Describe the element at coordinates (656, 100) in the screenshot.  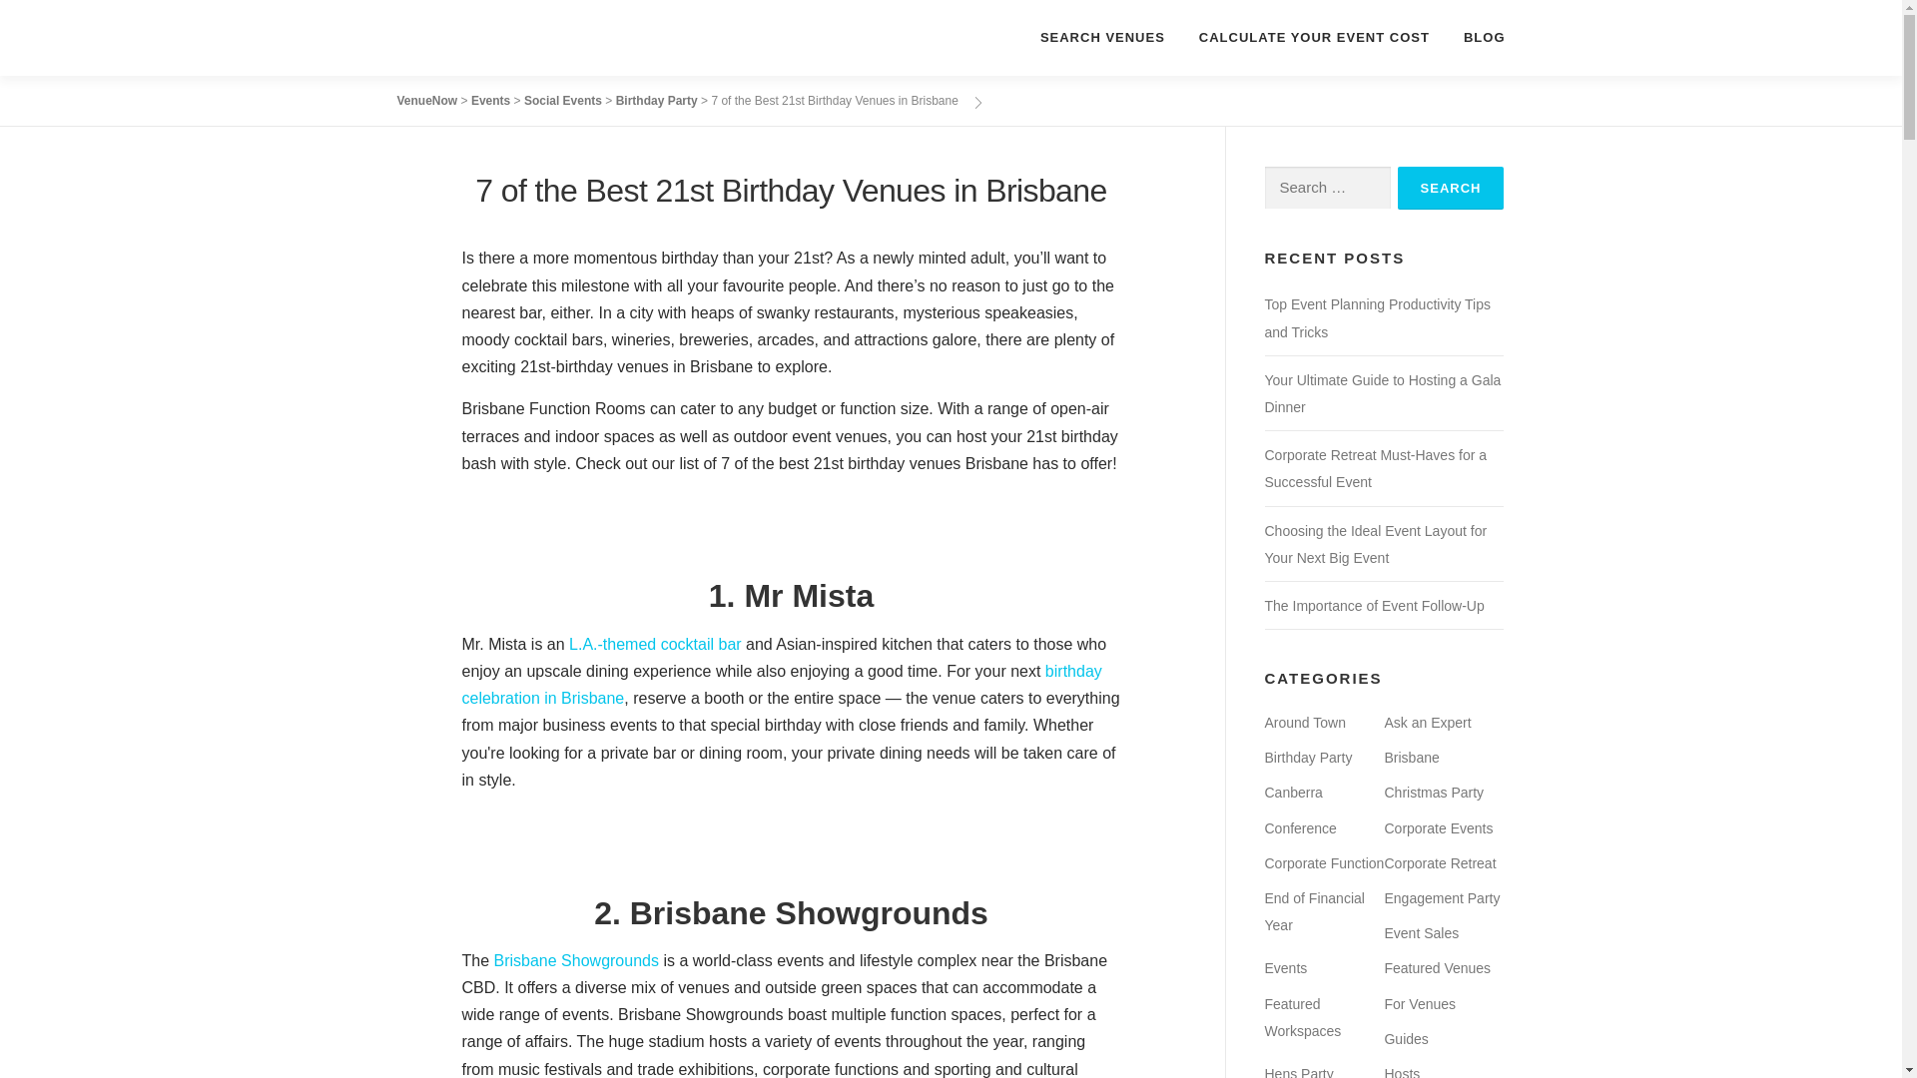
I see `Birthday Party` at that location.